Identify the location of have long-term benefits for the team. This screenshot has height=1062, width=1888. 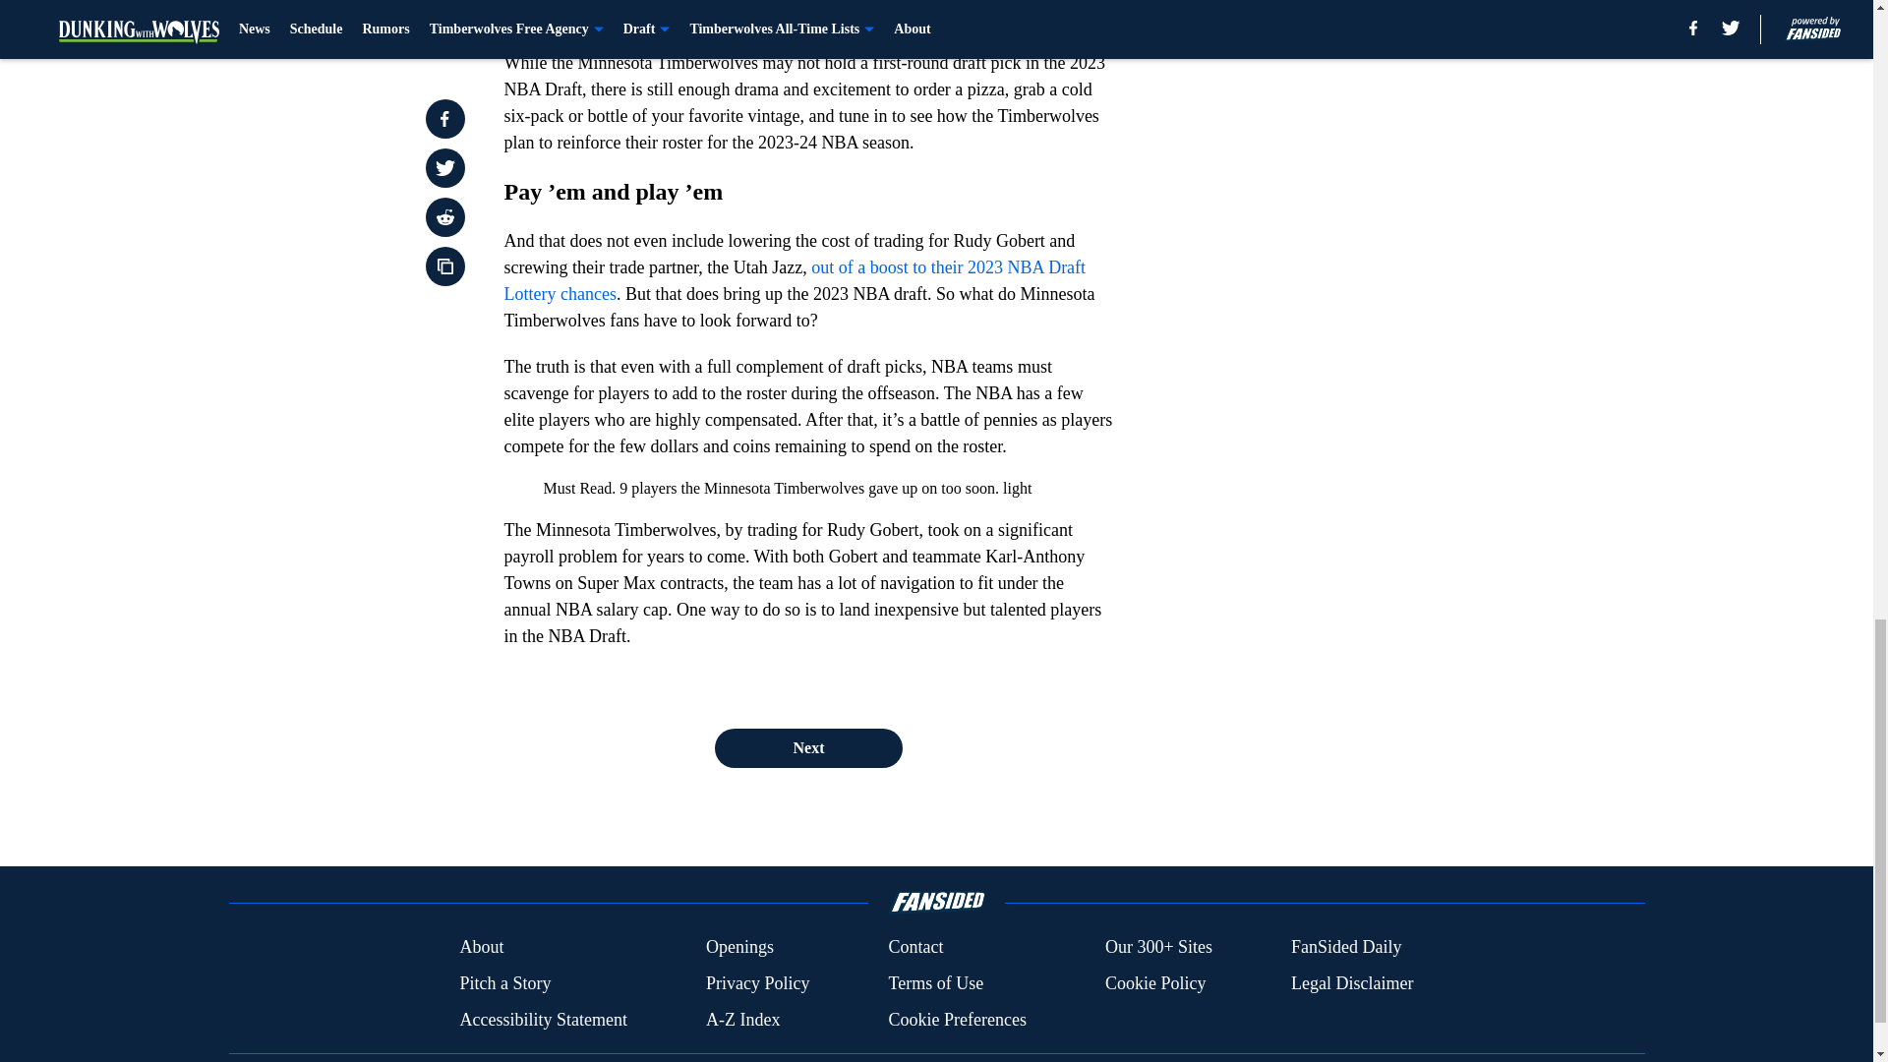
(802, 14).